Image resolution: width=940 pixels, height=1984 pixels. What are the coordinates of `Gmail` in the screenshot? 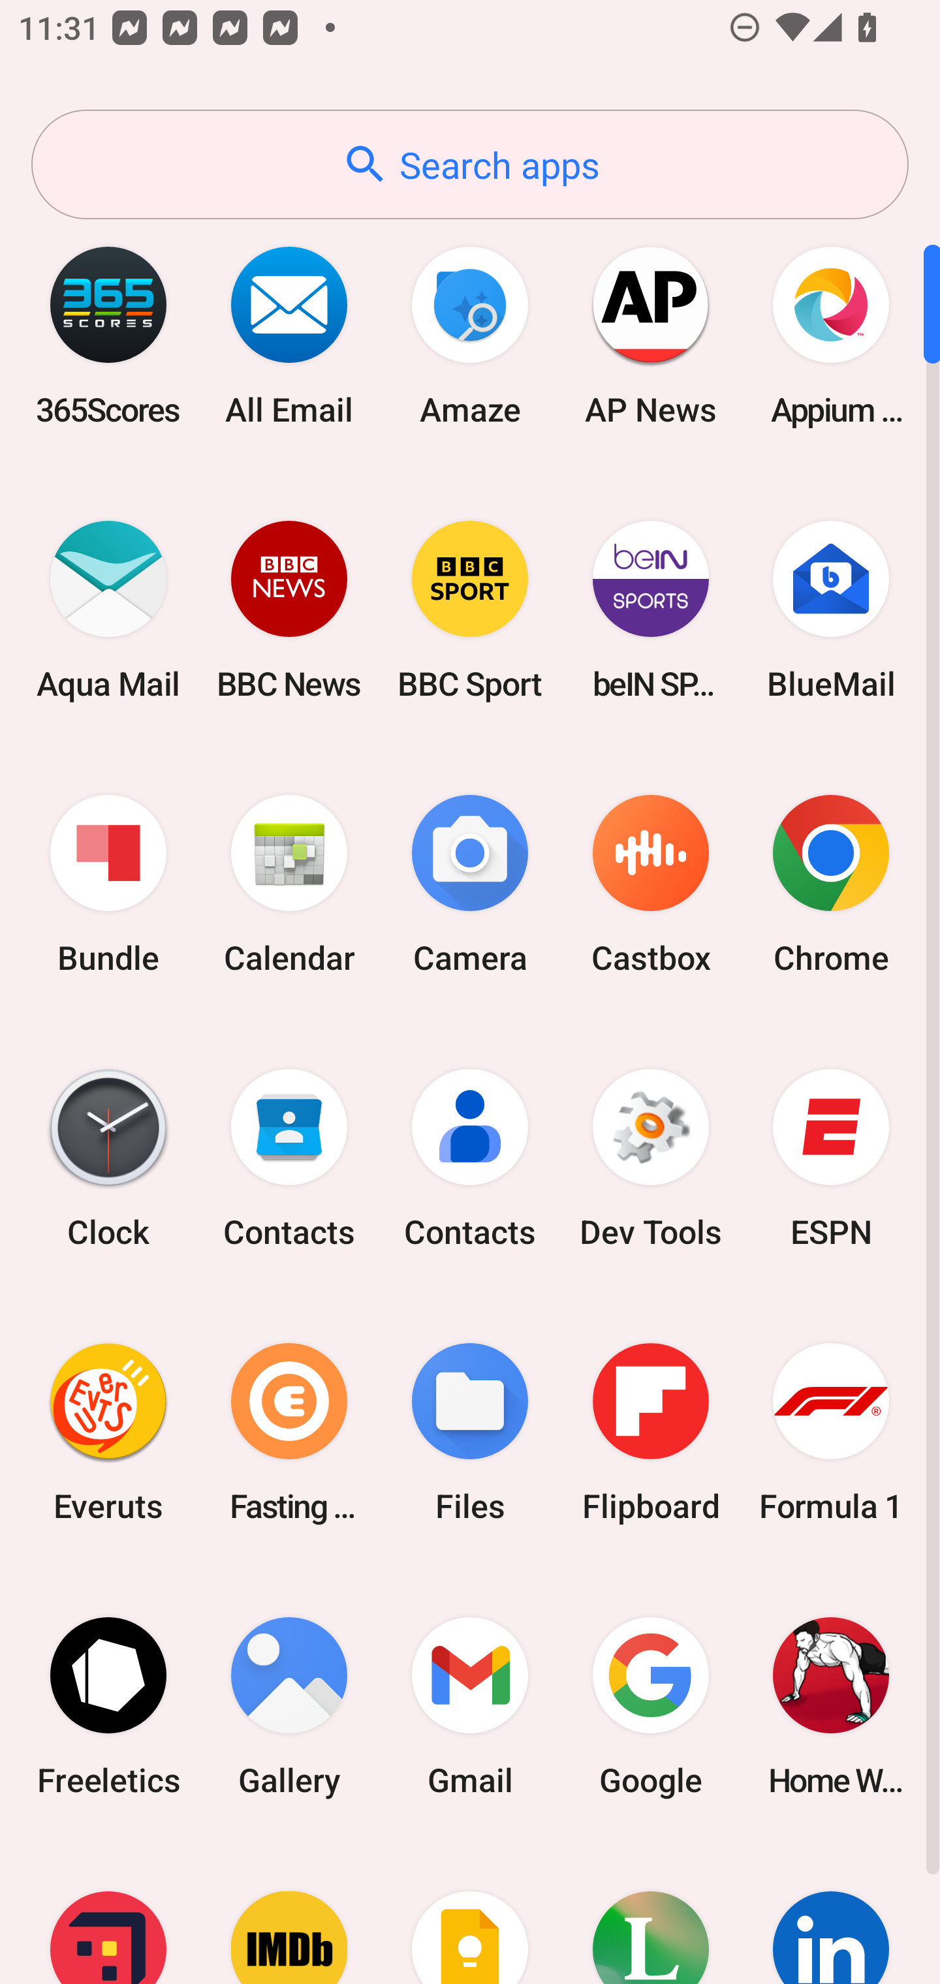 It's located at (470, 1706).